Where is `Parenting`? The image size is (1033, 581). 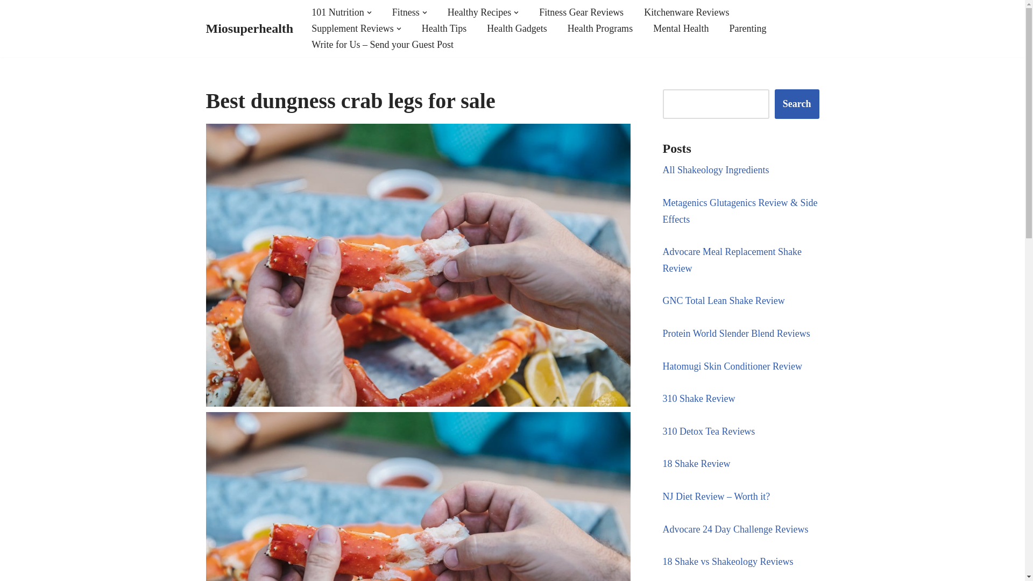
Parenting is located at coordinates (748, 28).